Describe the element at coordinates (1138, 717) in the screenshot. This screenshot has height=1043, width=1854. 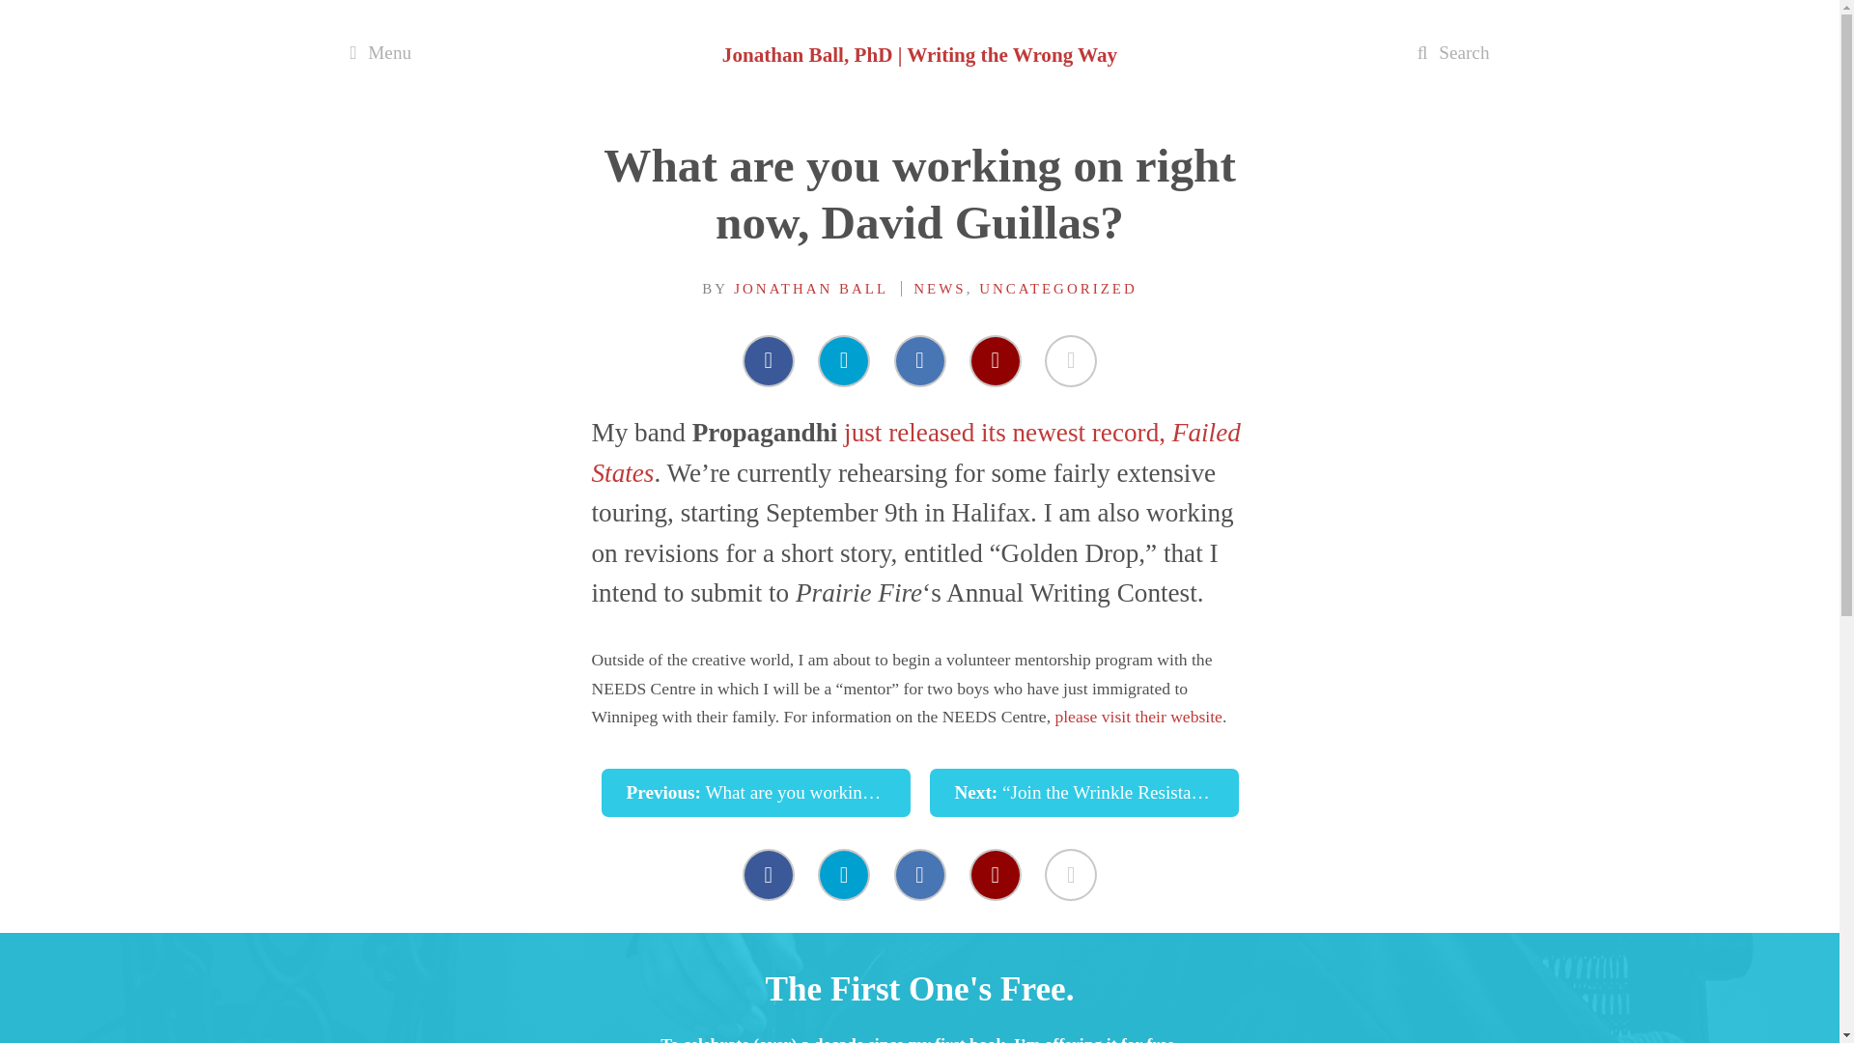
I see `please visit their website` at that location.